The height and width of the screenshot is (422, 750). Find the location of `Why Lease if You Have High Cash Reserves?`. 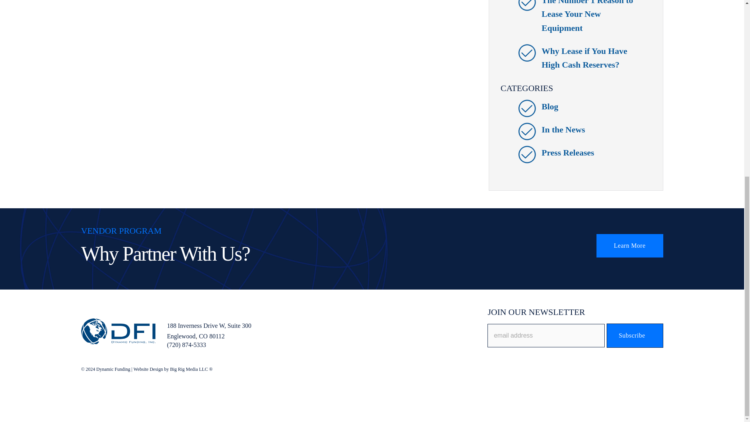

Why Lease if You Have High Cash Reserves? is located at coordinates (584, 58).